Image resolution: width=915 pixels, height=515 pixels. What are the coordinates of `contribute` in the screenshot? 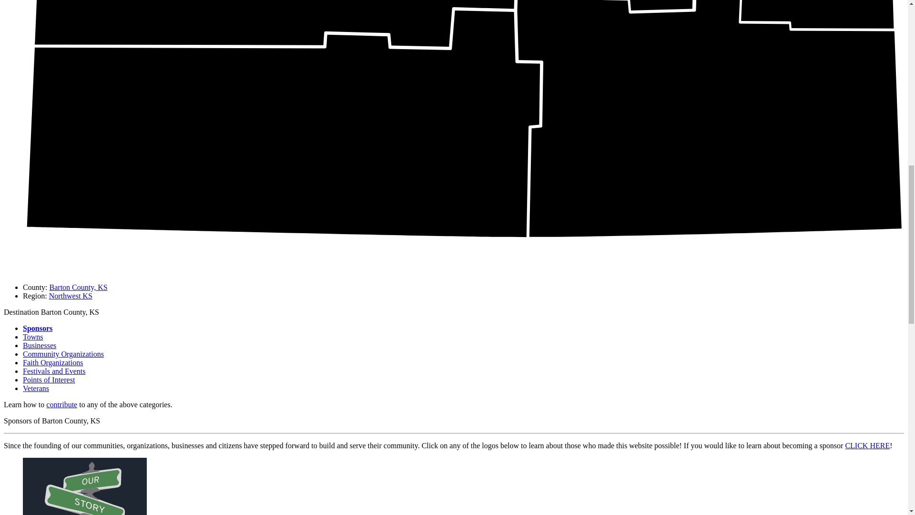 It's located at (61, 404).